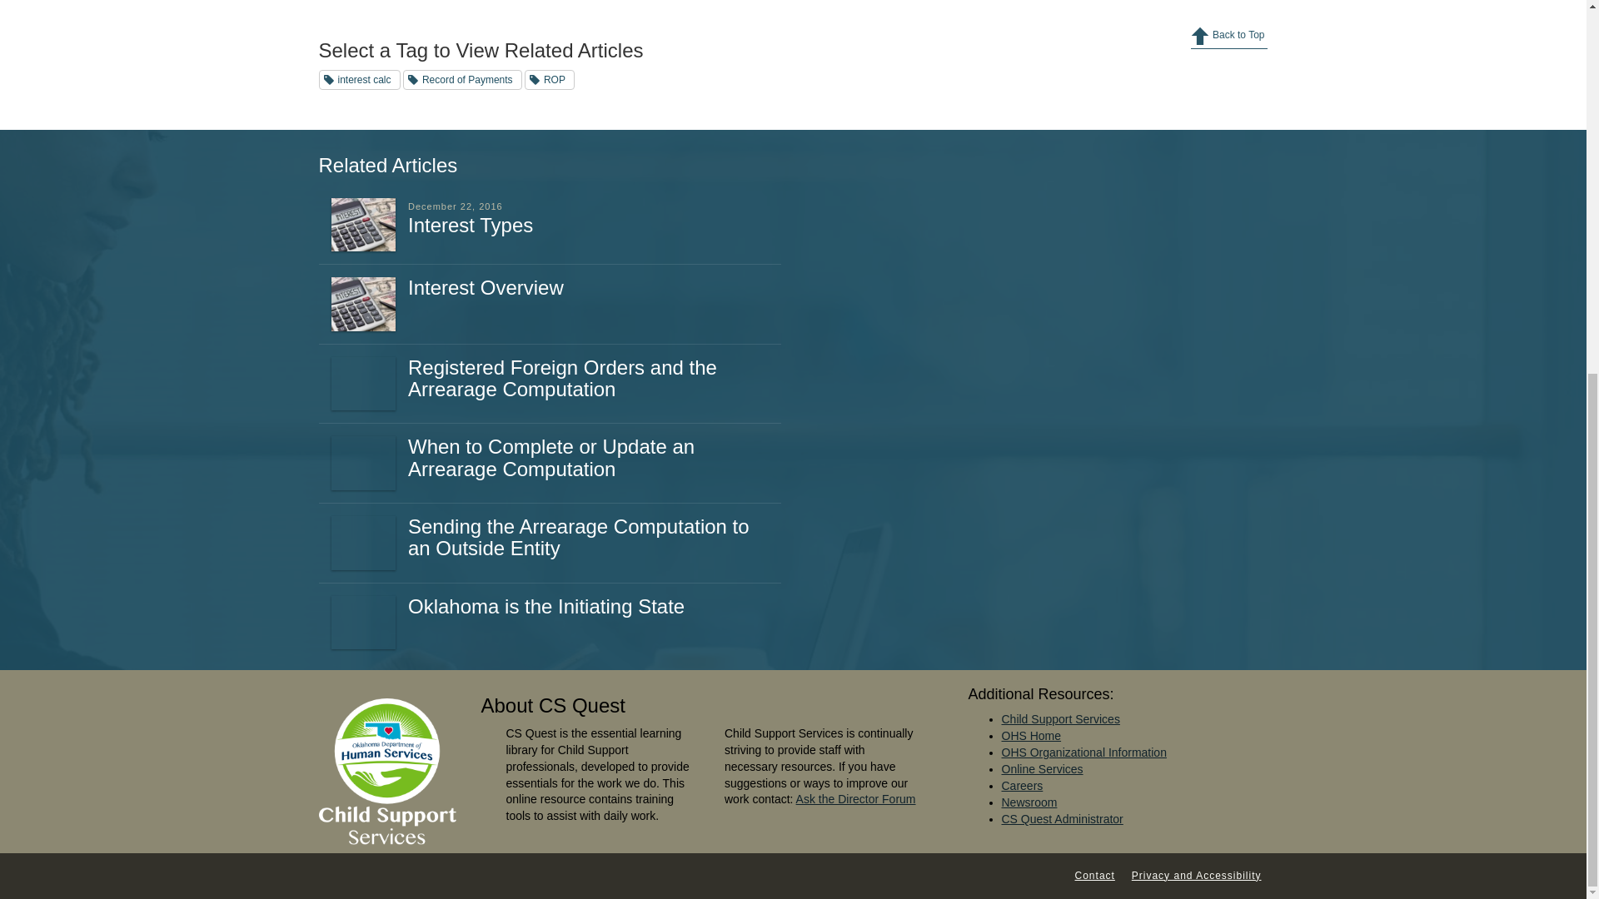  Describe the element at coordinates (1083, 752) in the screenshot. I see `OHS Organizational Information` at that location.